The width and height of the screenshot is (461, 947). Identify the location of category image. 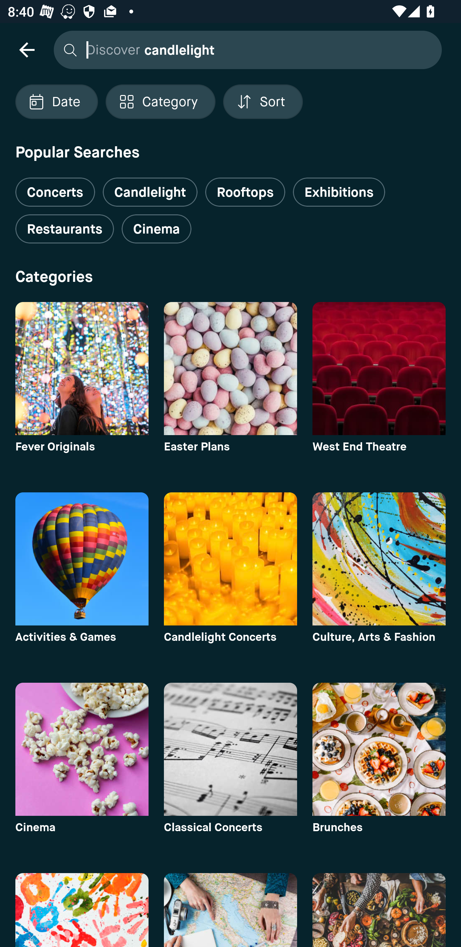
(379, 559).